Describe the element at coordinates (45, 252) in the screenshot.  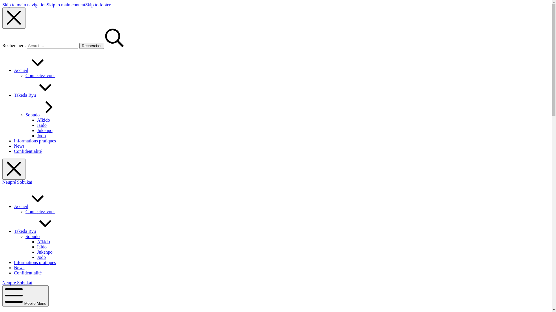
I see `Jukenpo` at that location.